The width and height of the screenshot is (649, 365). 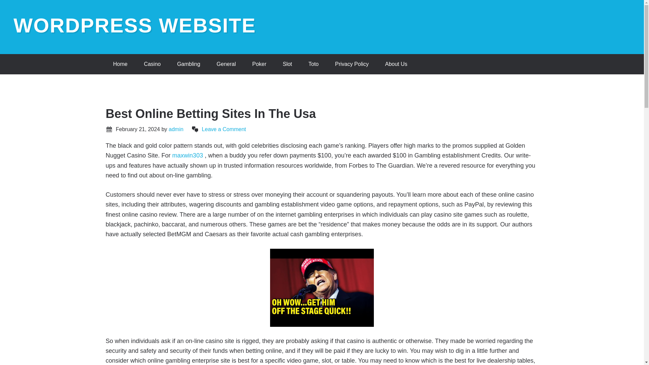 I want to click on Privacy Policy, so click(x=352, y=64).